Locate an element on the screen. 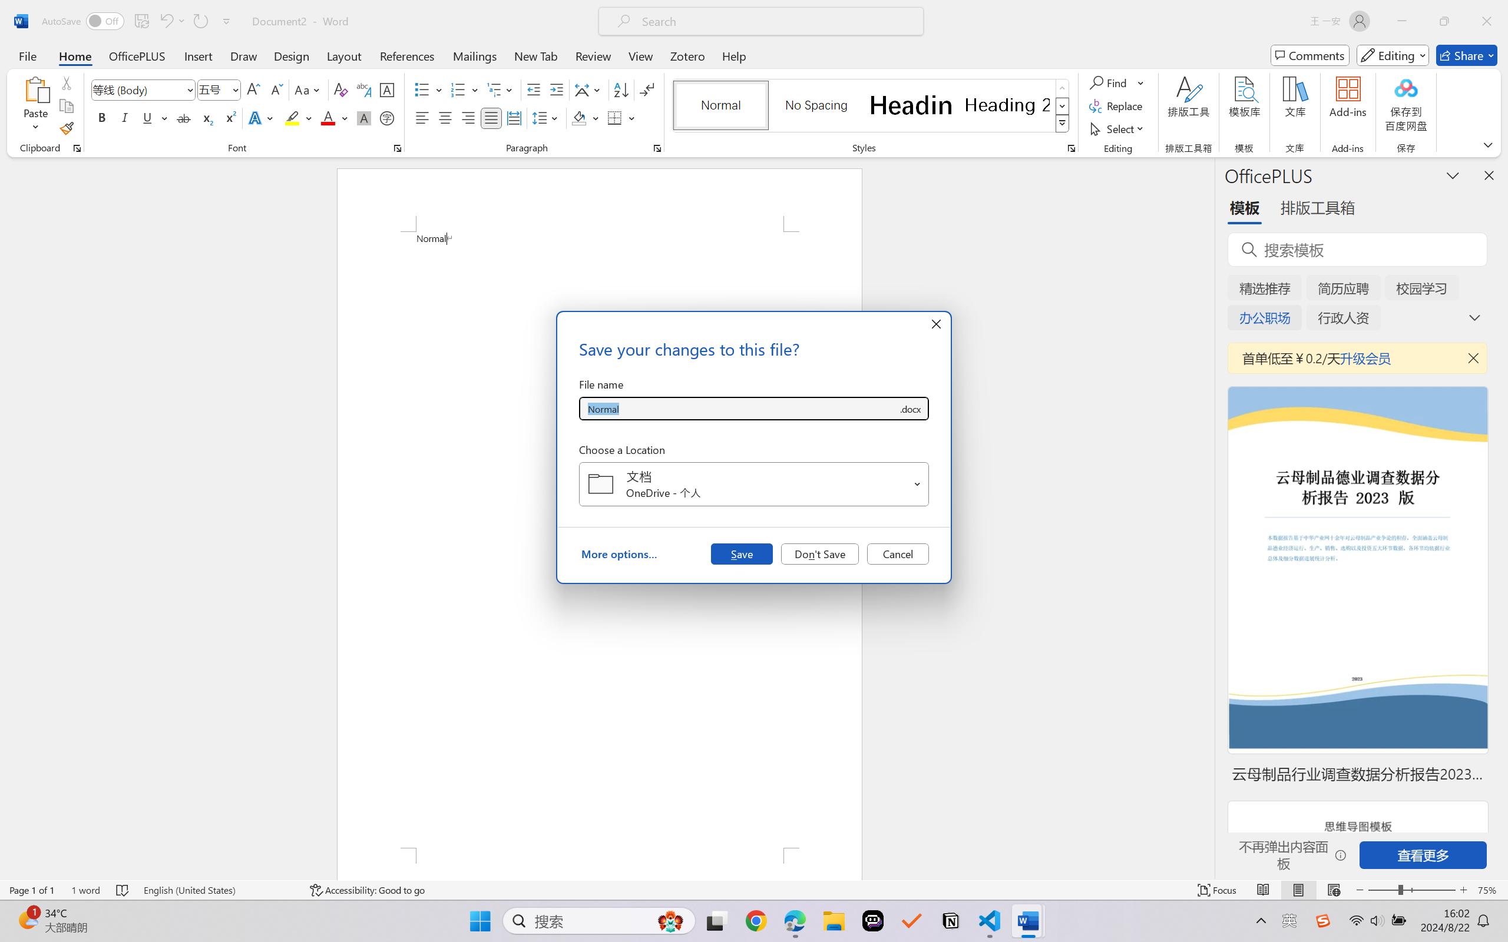  Zotero is located at coordinates (687, 55).